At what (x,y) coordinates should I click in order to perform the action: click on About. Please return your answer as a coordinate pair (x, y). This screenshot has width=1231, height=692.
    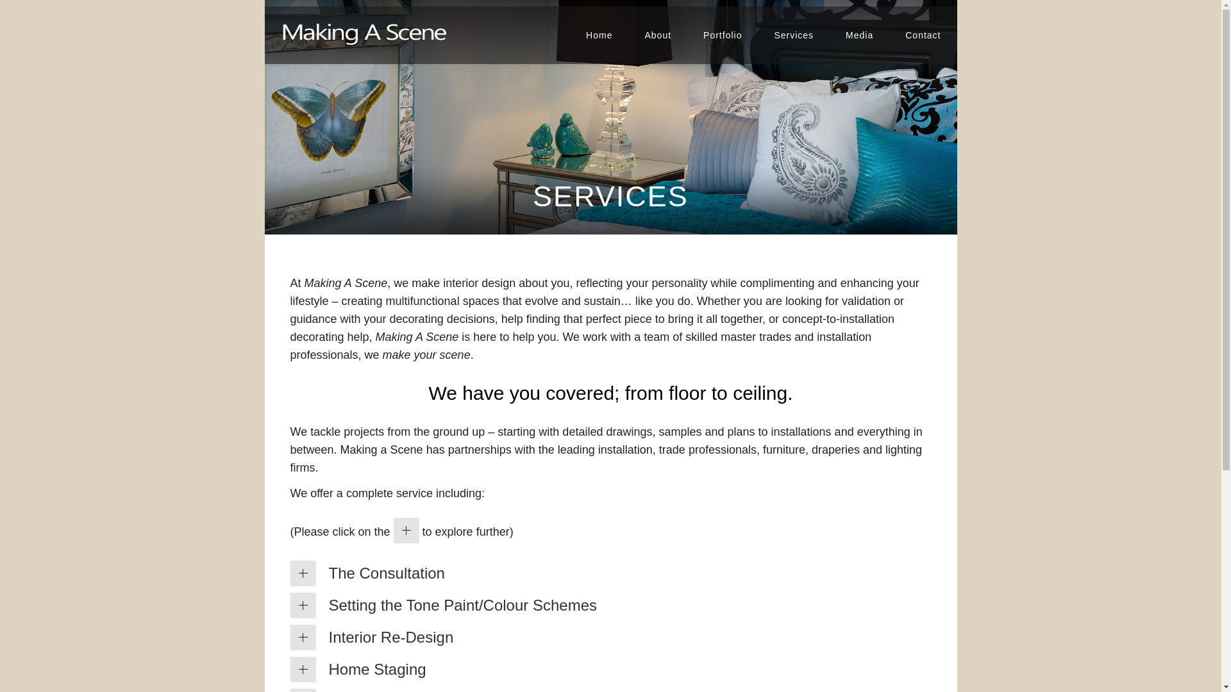
    Looking at the image, I should click on (657, 35).